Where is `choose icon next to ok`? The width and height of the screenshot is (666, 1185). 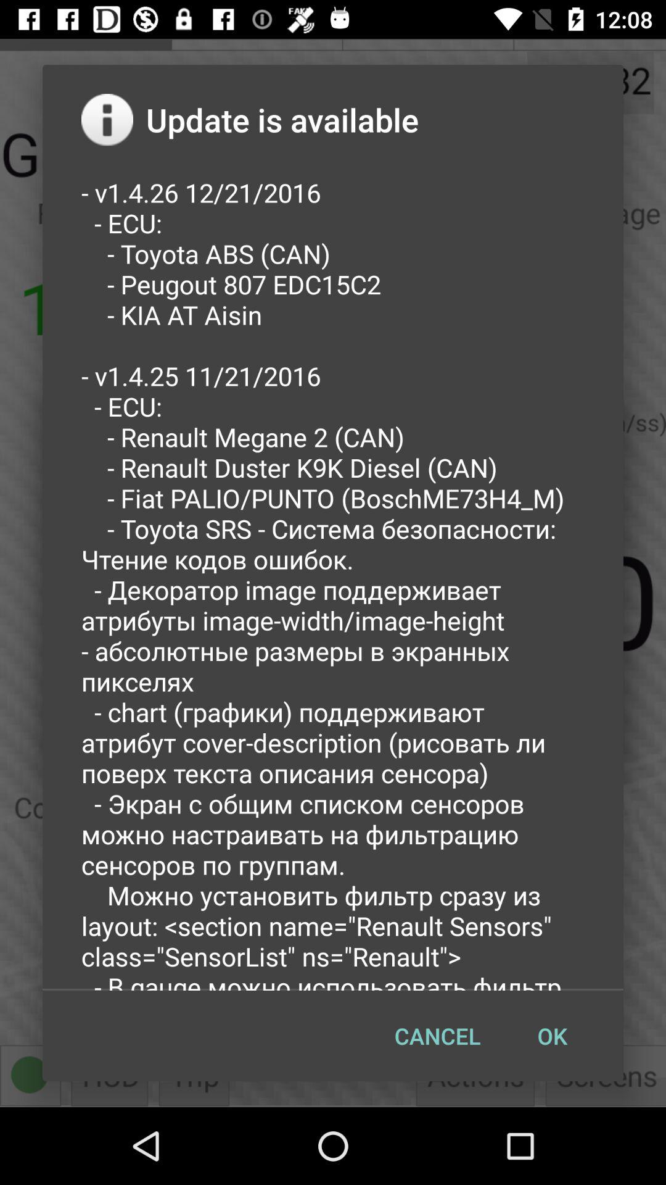
choose icon next to ok is located at coordinates (438, 1036).